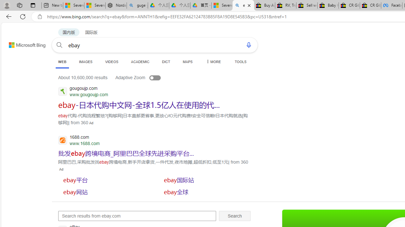  Describe the element at coordinates (62, 62) in the screenshot. I see `WEB` at that location.